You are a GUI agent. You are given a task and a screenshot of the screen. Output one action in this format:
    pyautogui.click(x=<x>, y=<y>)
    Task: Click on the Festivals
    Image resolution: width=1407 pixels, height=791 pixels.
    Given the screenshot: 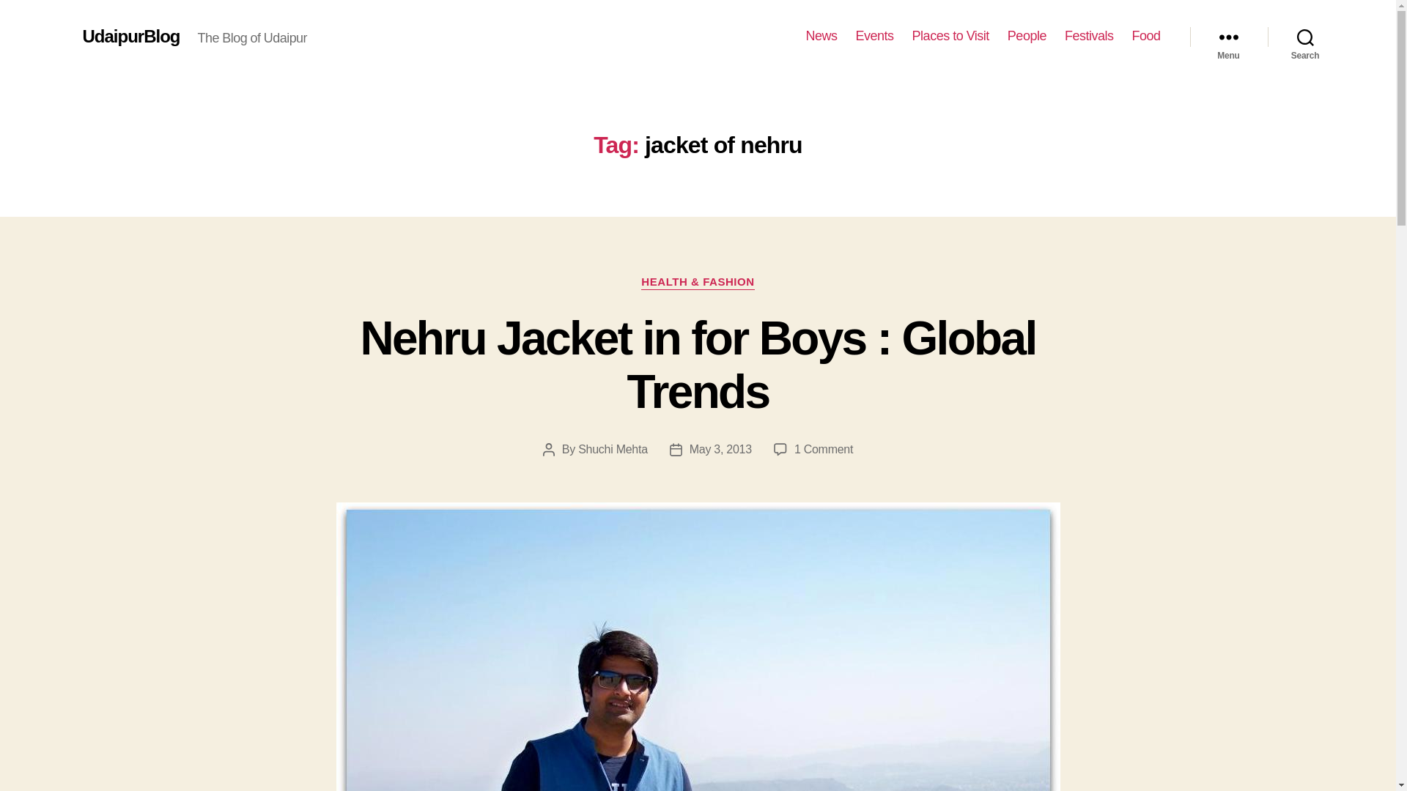 What is the action you would take?
    pyautogui.click(x=1305, y=37)
    